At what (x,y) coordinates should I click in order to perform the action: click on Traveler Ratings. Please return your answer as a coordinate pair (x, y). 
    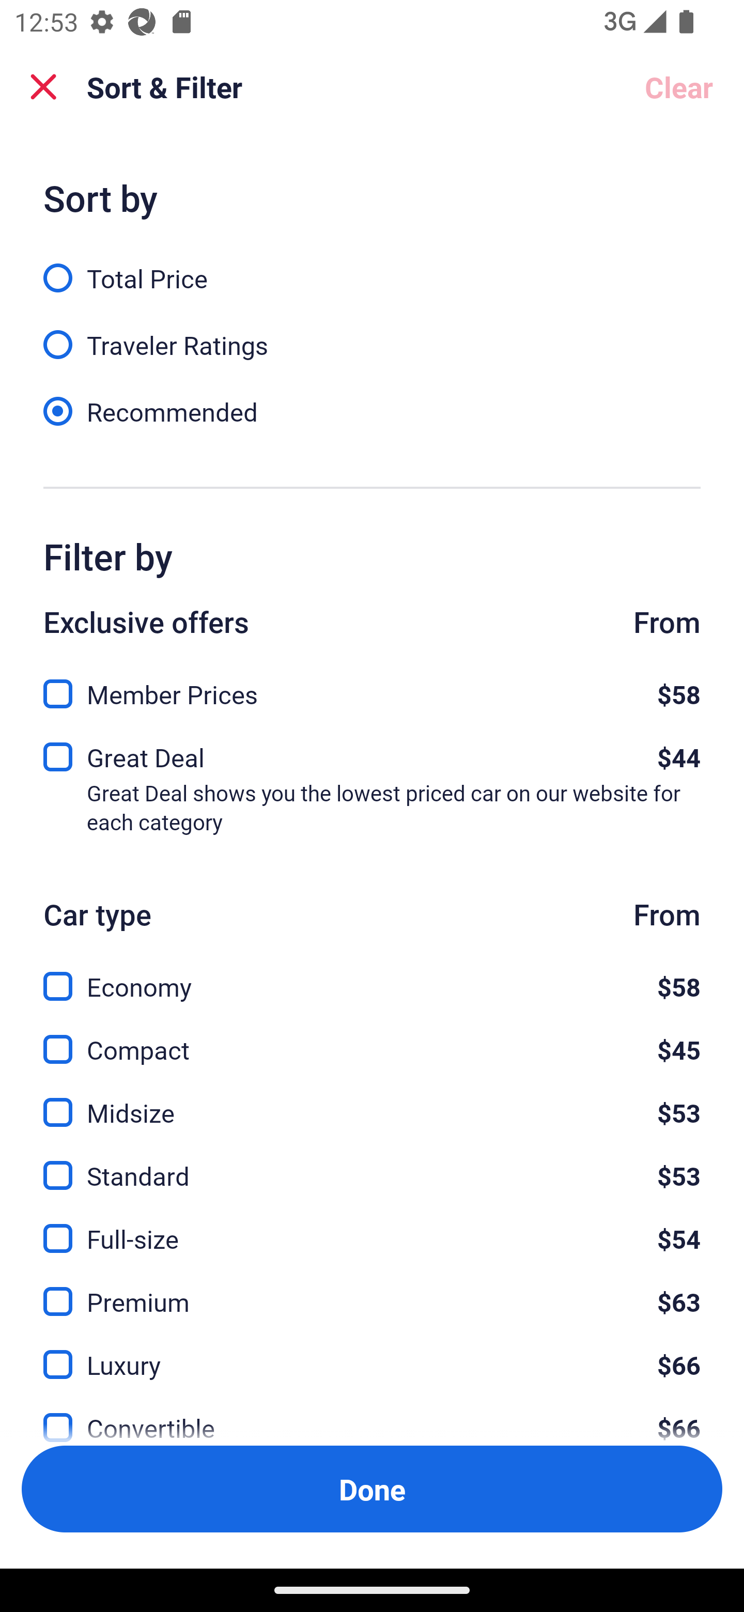
    Looking at the image, I should click on (372, 334).